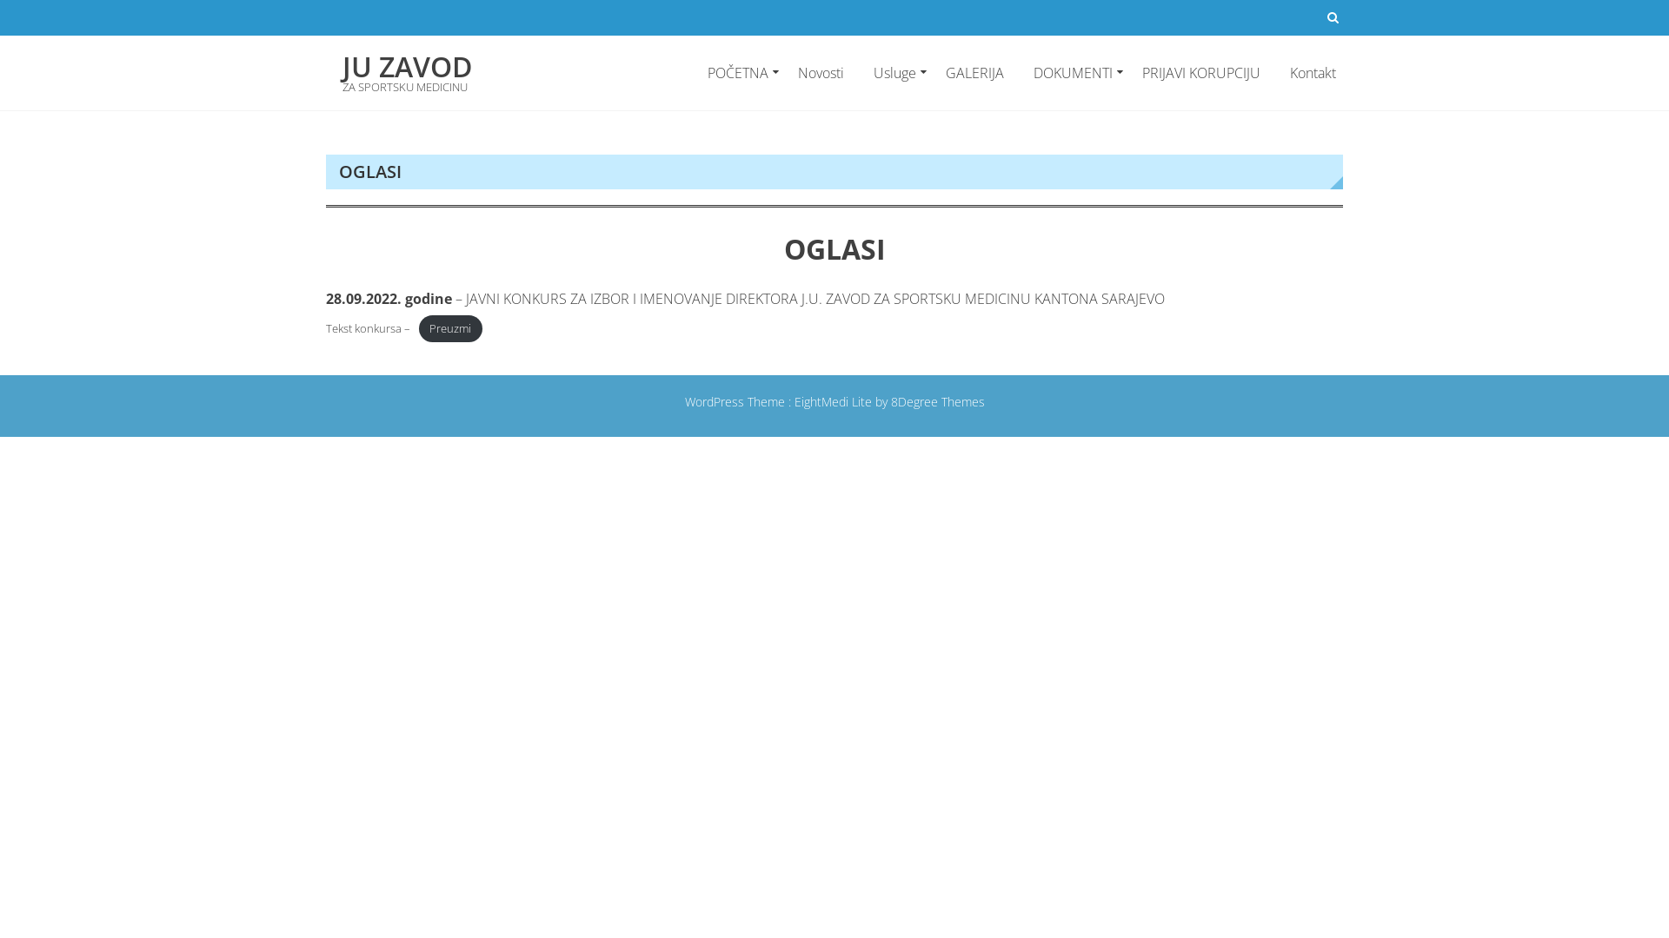 The height and width of the screenshot is (938, 1669). What do you see at coordinates (1073, 73) in the screenshot?
I see `DOKUMENTI` at bounding box center [1073, 73].